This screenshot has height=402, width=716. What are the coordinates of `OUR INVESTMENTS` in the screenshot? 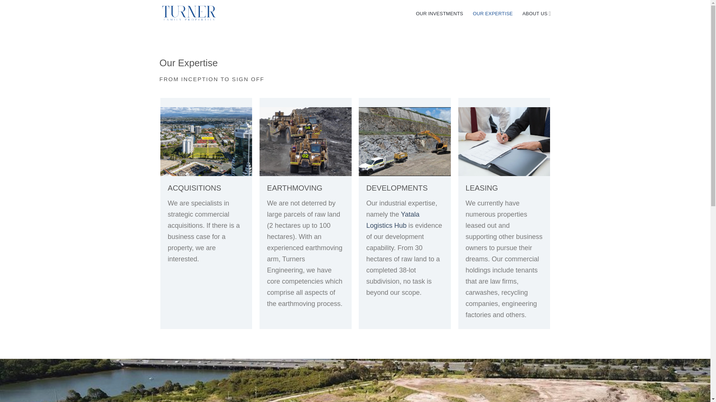 It's located at (439, 13).